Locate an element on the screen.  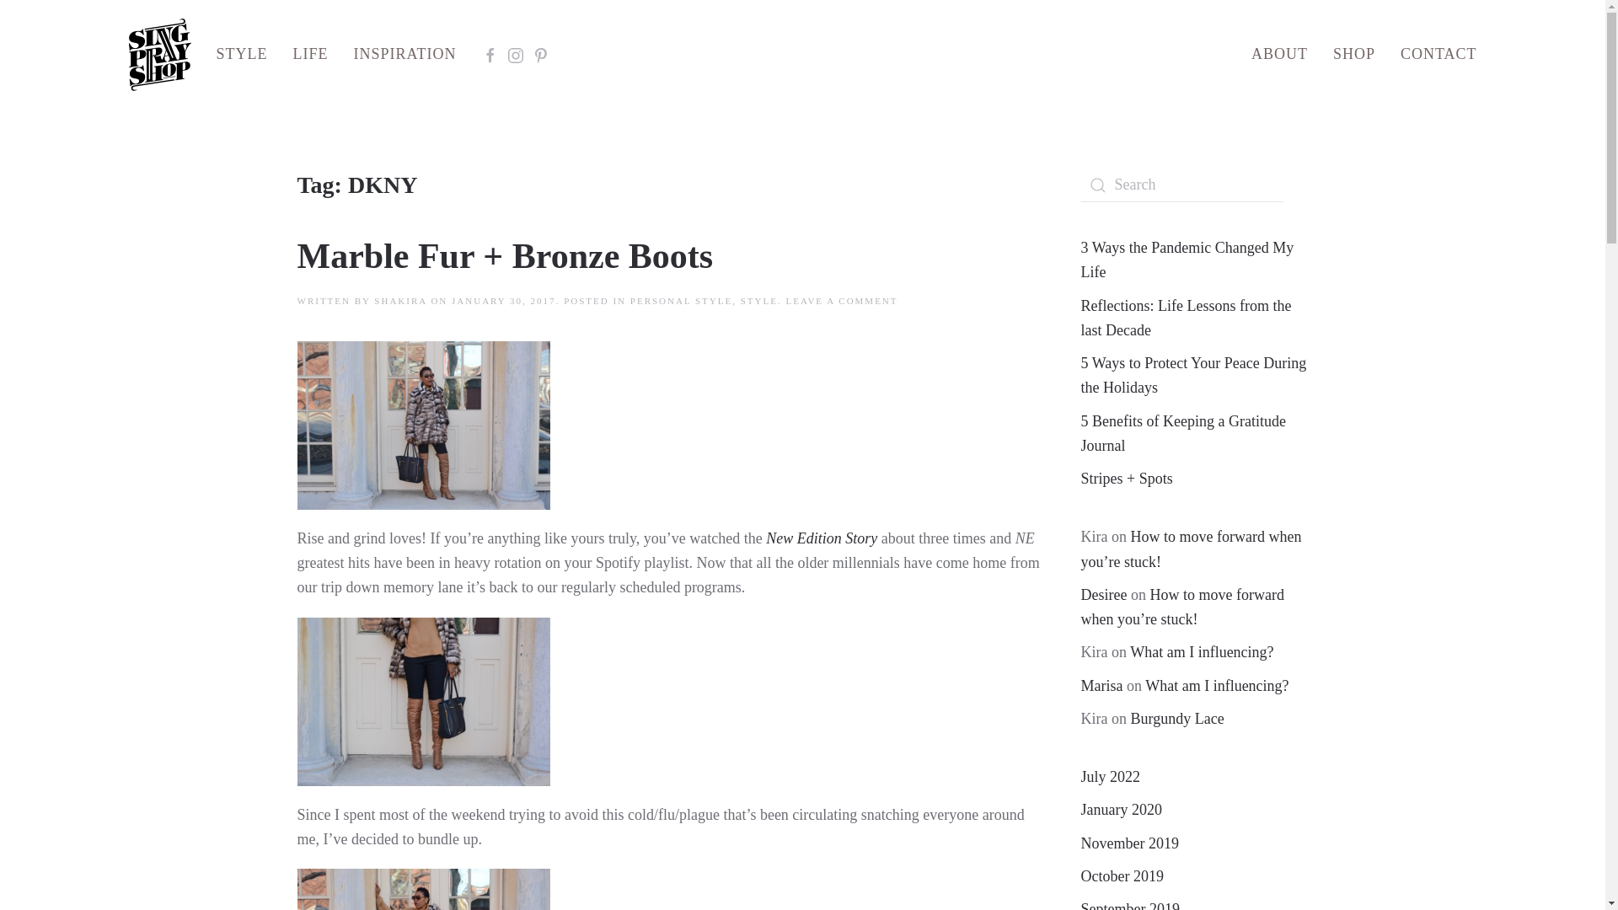
Marisa is located at coordinates (1101, 686).